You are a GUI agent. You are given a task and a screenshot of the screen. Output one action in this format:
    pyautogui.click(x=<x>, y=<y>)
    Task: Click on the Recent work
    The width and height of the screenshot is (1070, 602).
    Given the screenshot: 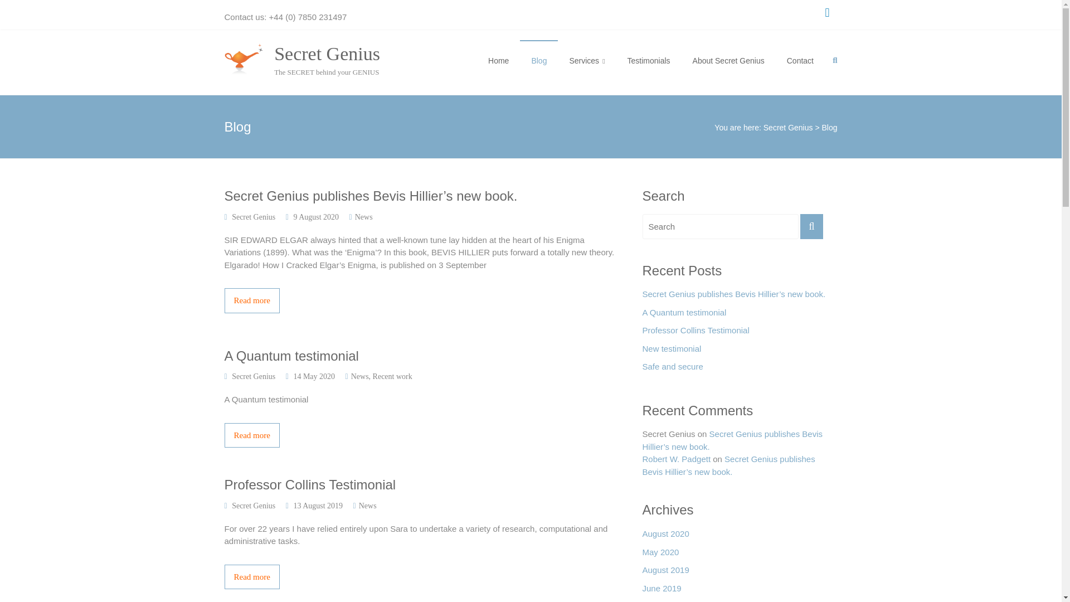 What is the action you would take?
    pyautogui.click(x=392, y=376)
    